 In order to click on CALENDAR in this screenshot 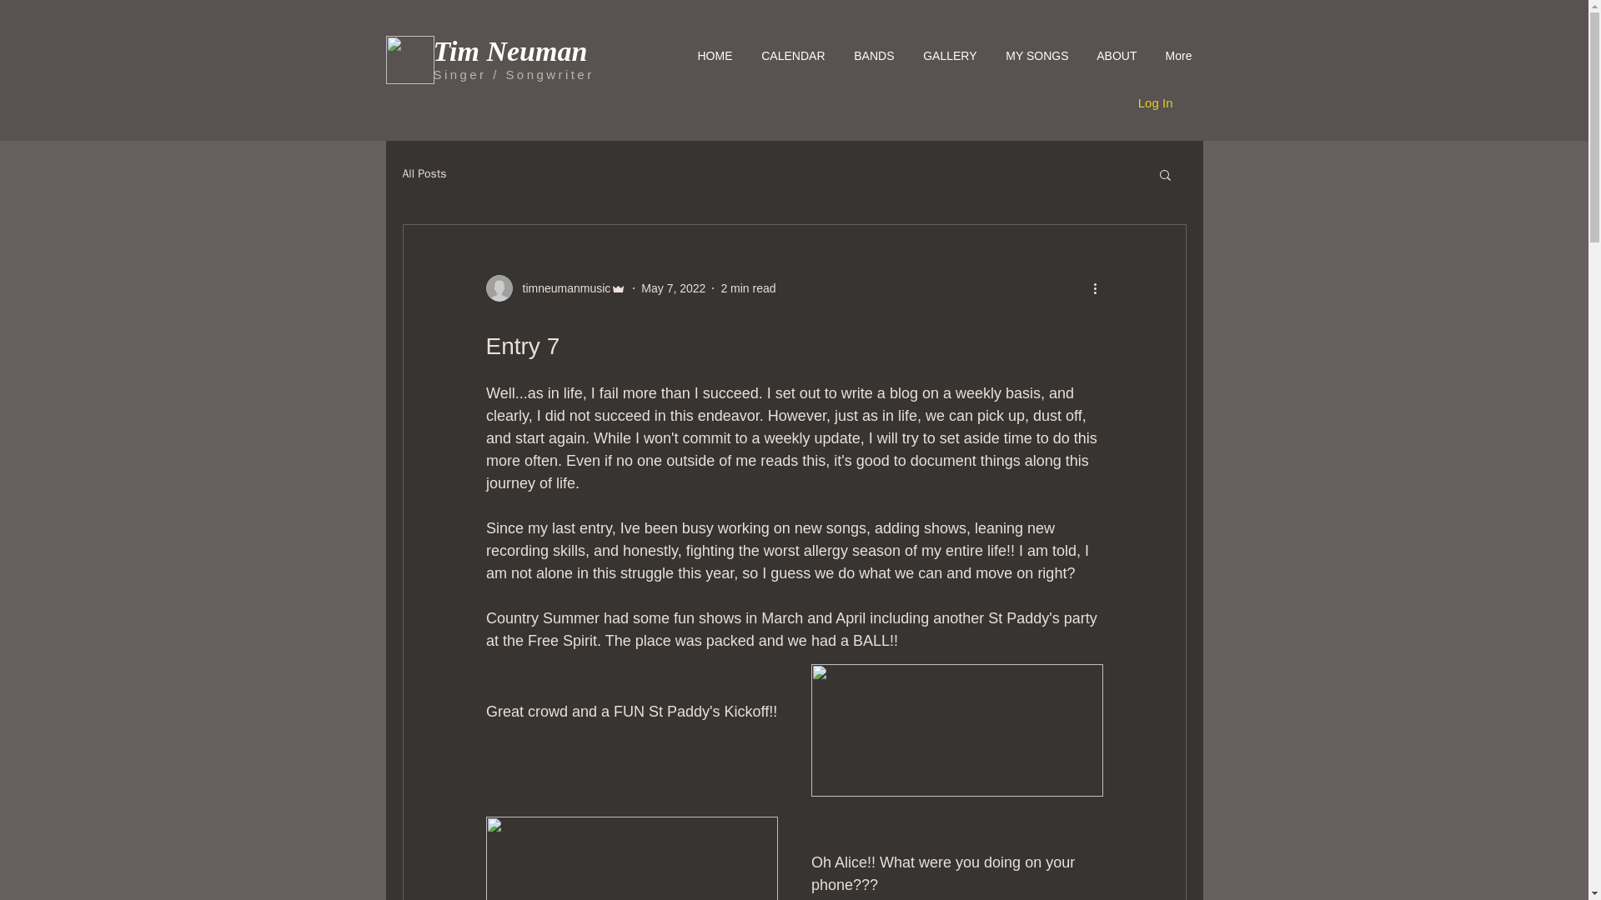, I will do `click(790, 56)`.